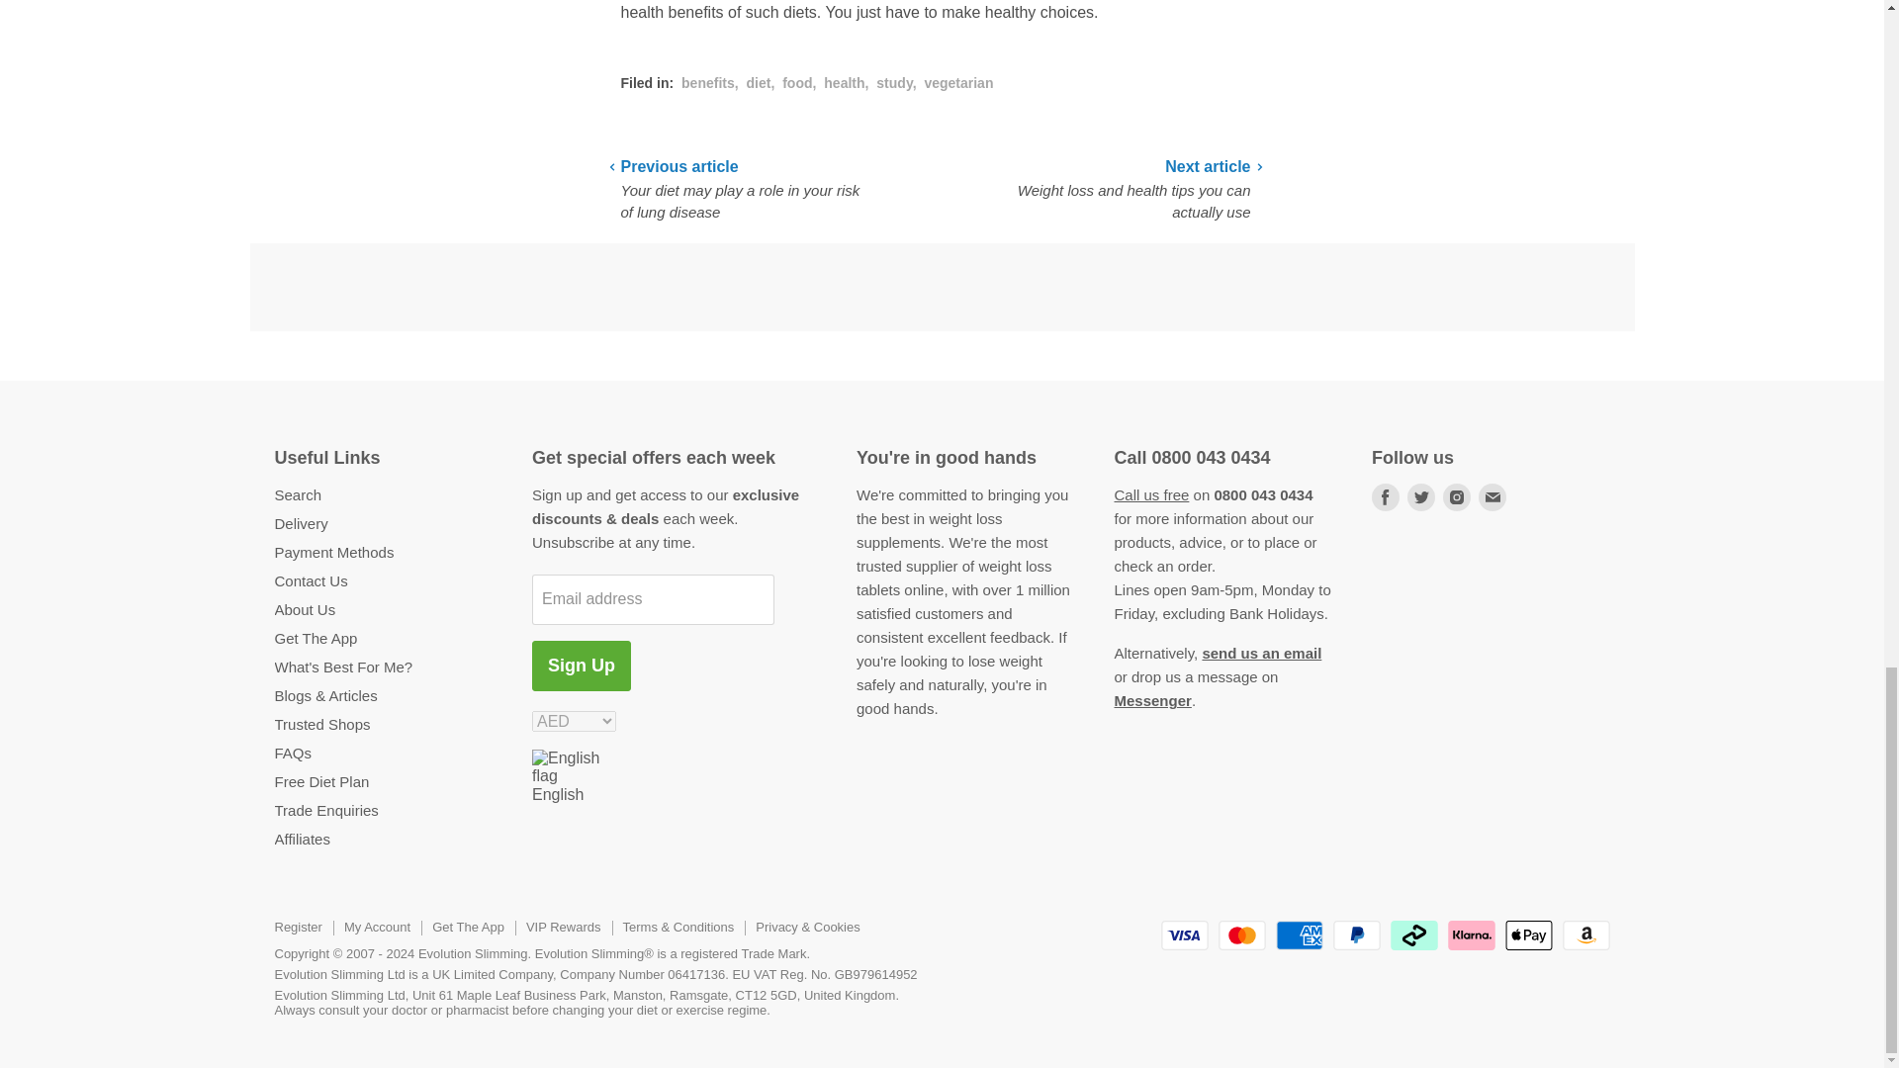 The height and width of the screenshot is (1068, 1899). What do you see at coordinates (1242, 935) in the screenshot?
I see `Mastercard` at bounding box center [1242, 935].